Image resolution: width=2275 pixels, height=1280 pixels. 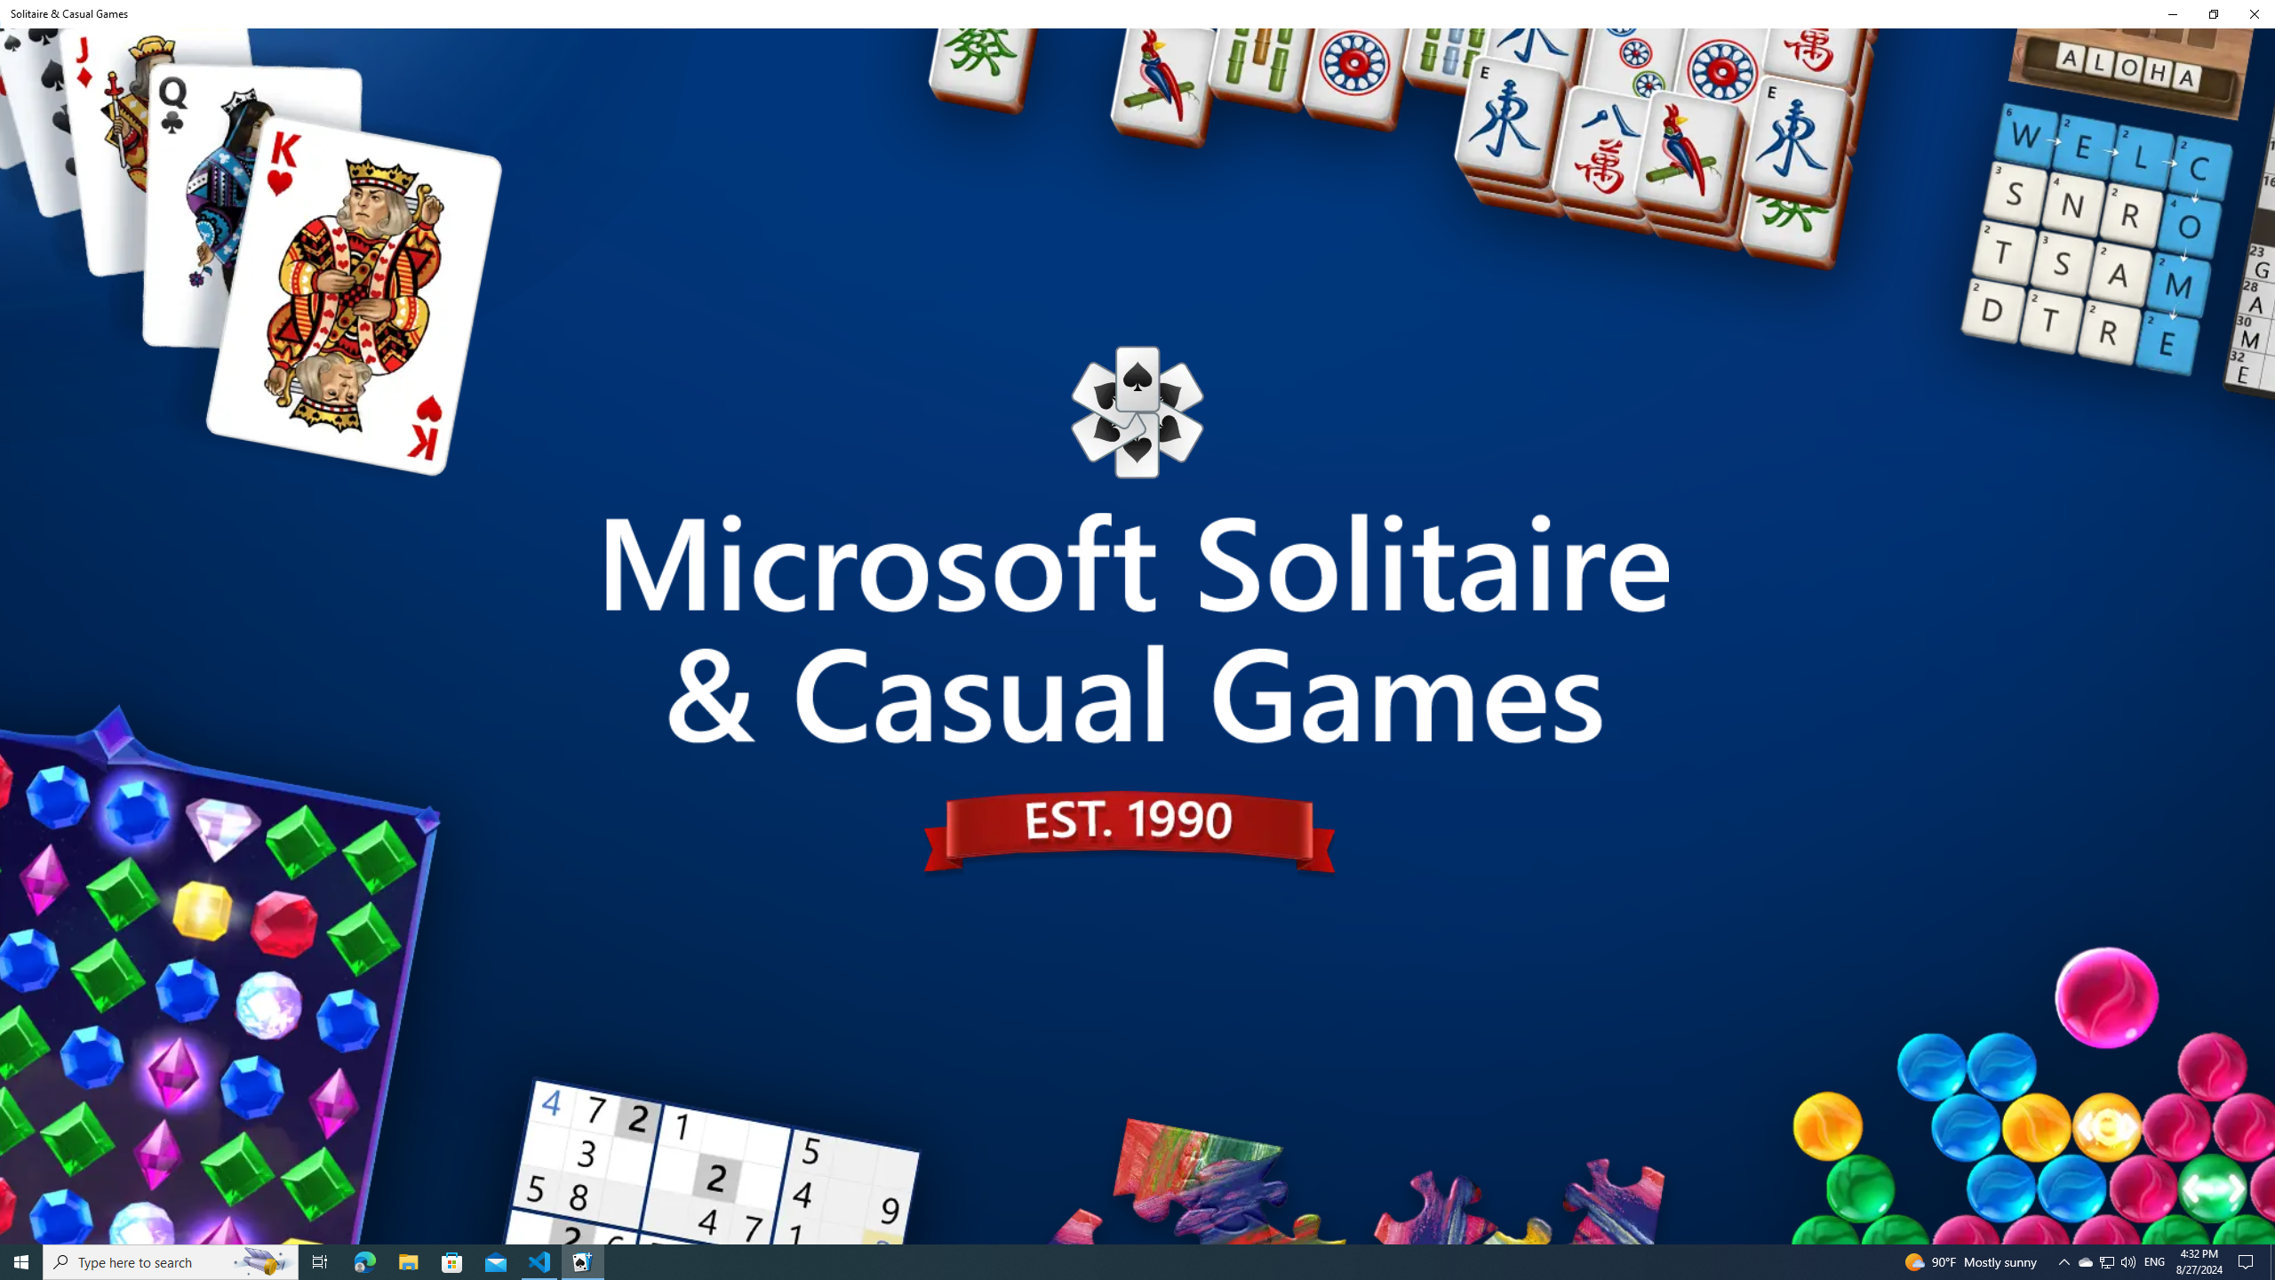 I want to click on Close Solitaire & Casual Games, so click(x=2254, y=14).